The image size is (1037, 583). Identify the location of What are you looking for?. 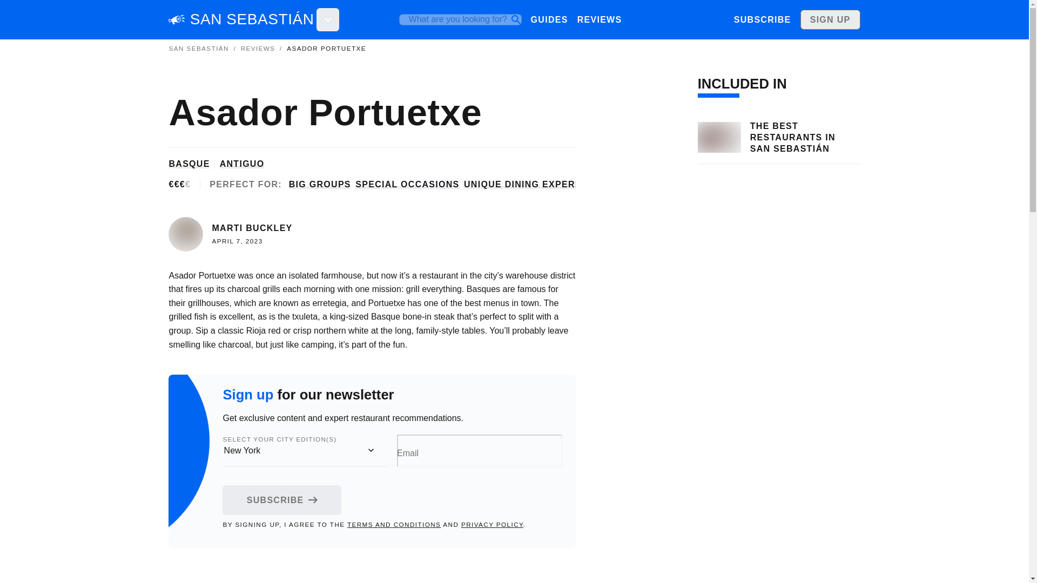
(460, 19).